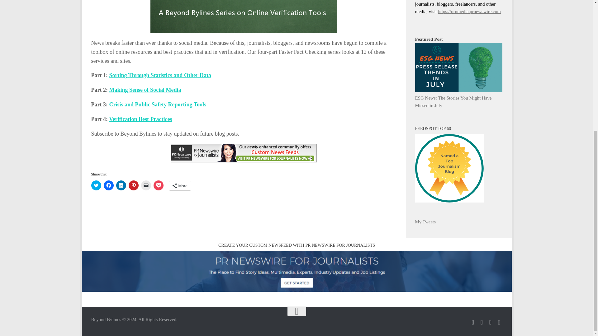  What do you see at coordinates (108, 185) in the screenshot?
I see `Click to share on Facebook` at bounding box center [108, 185].